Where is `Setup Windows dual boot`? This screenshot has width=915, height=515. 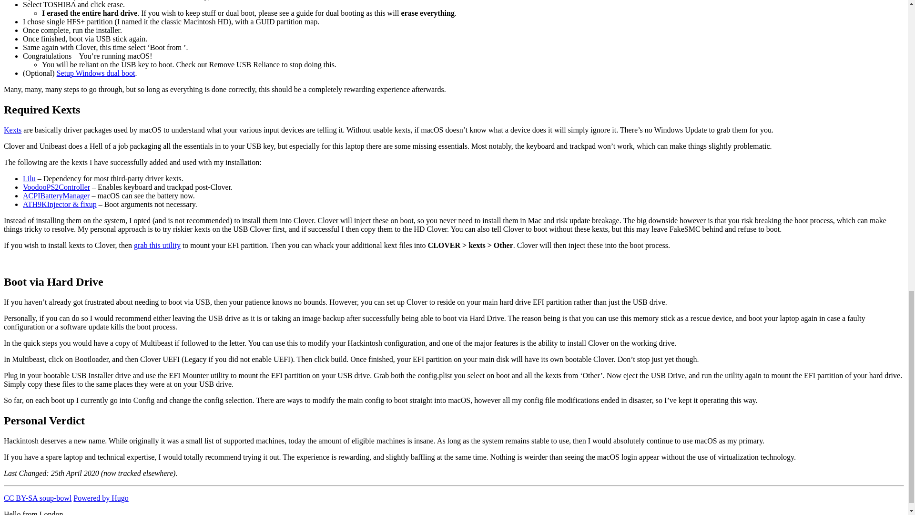
Setup Windows dual boot is located at coordinates (96, 73).